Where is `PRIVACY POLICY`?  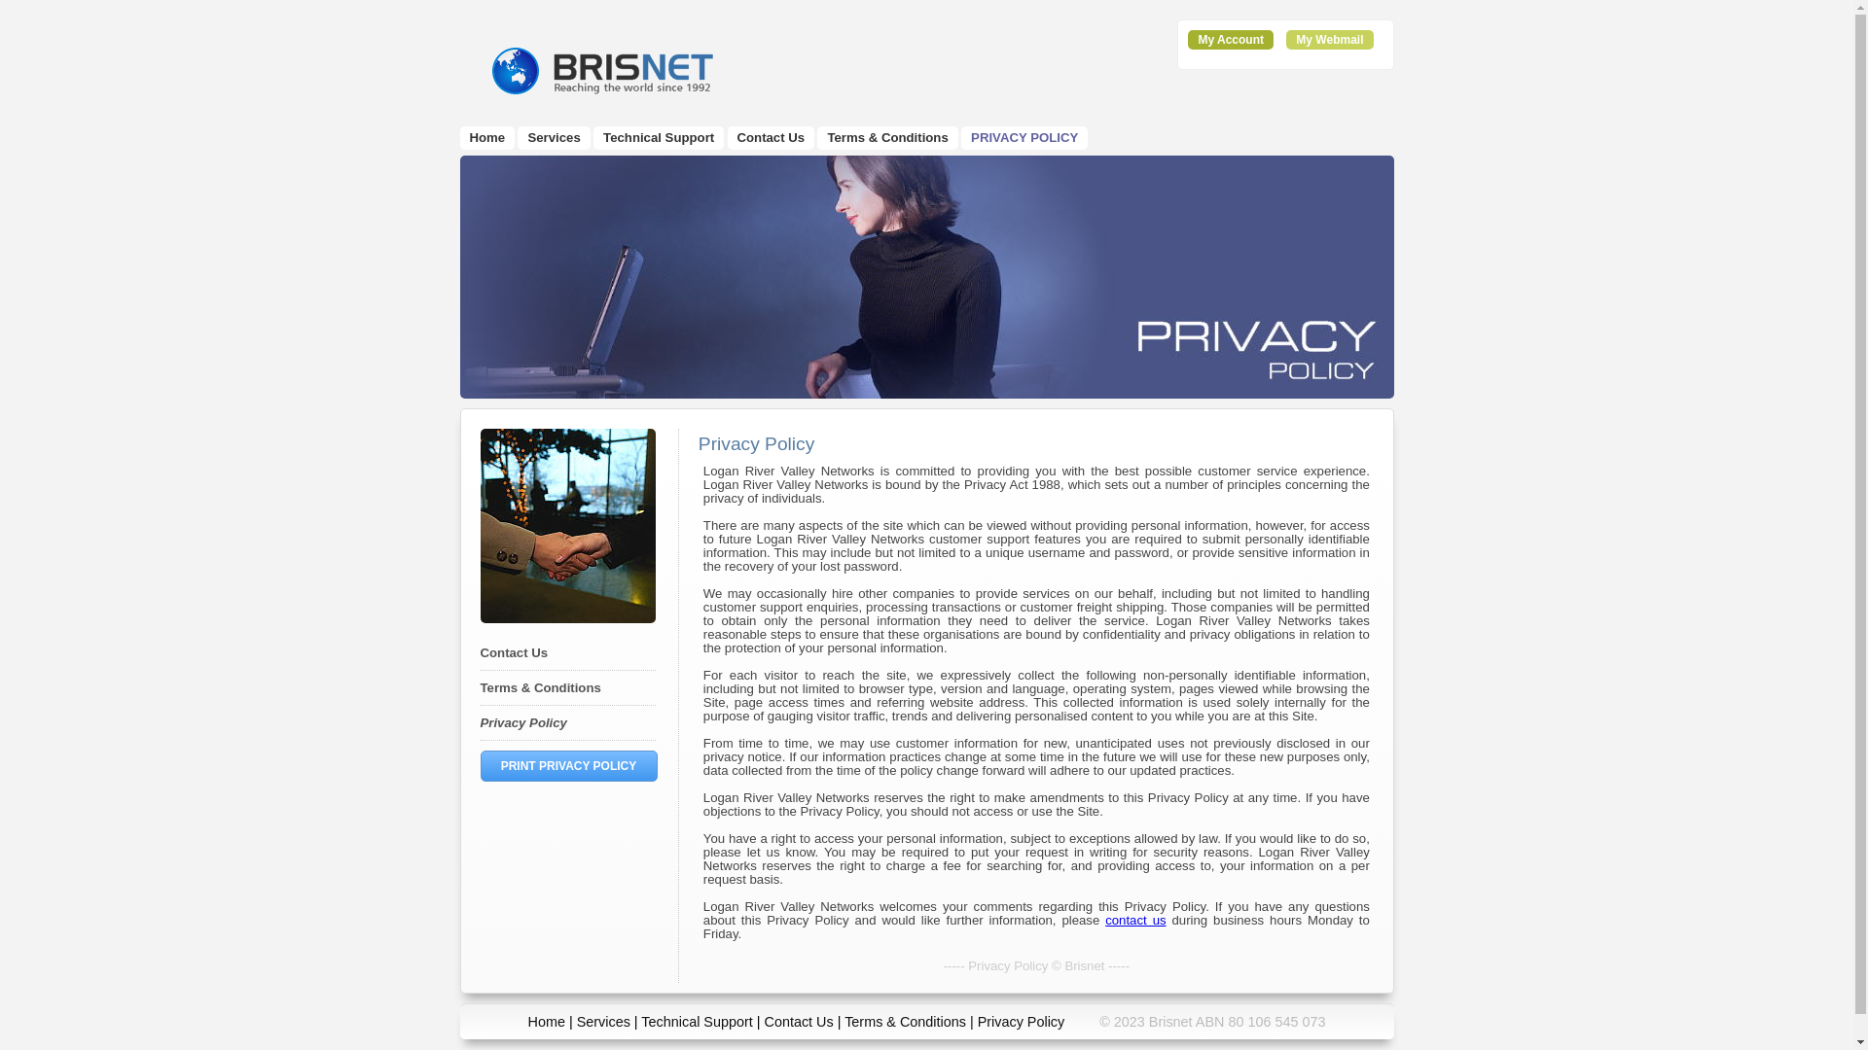
PRIVACY POLICY is located at coordinates (1024, 138).